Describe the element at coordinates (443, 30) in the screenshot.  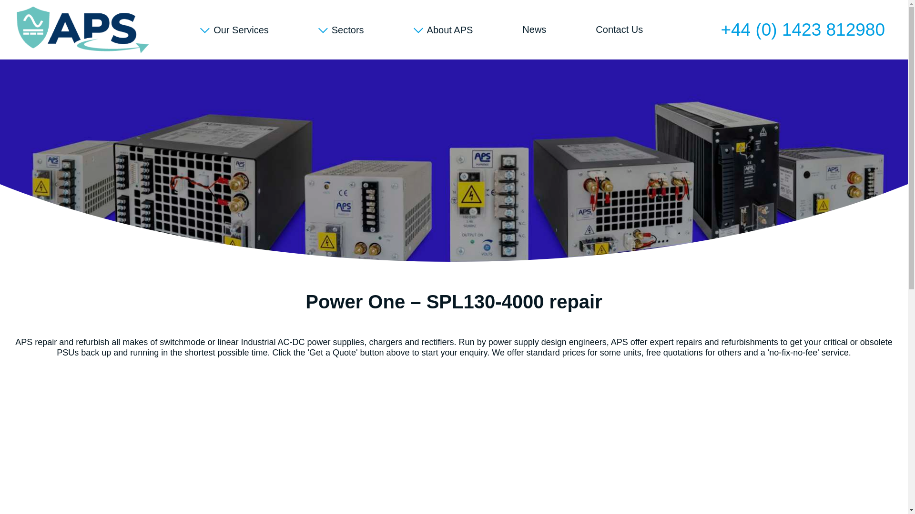
I see `About APS` at that location.